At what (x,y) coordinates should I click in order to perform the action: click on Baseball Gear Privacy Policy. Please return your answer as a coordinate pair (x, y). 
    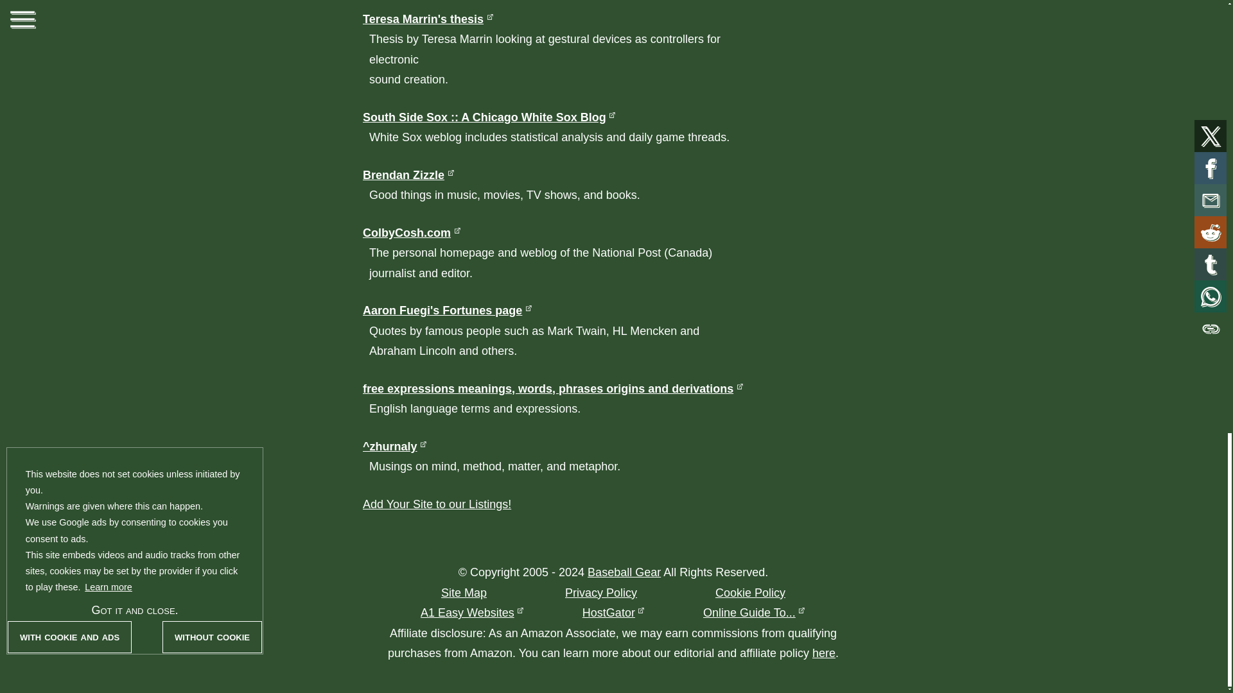
    Looking at the image, I should click on (601, 593).